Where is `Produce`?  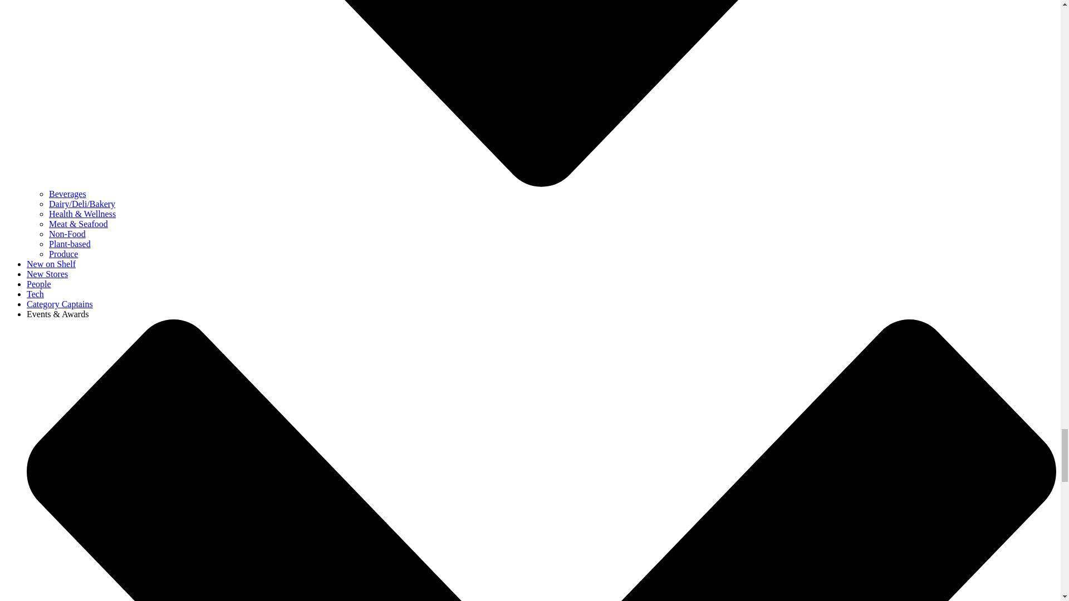
Produce is located at coordinates (63, 254).